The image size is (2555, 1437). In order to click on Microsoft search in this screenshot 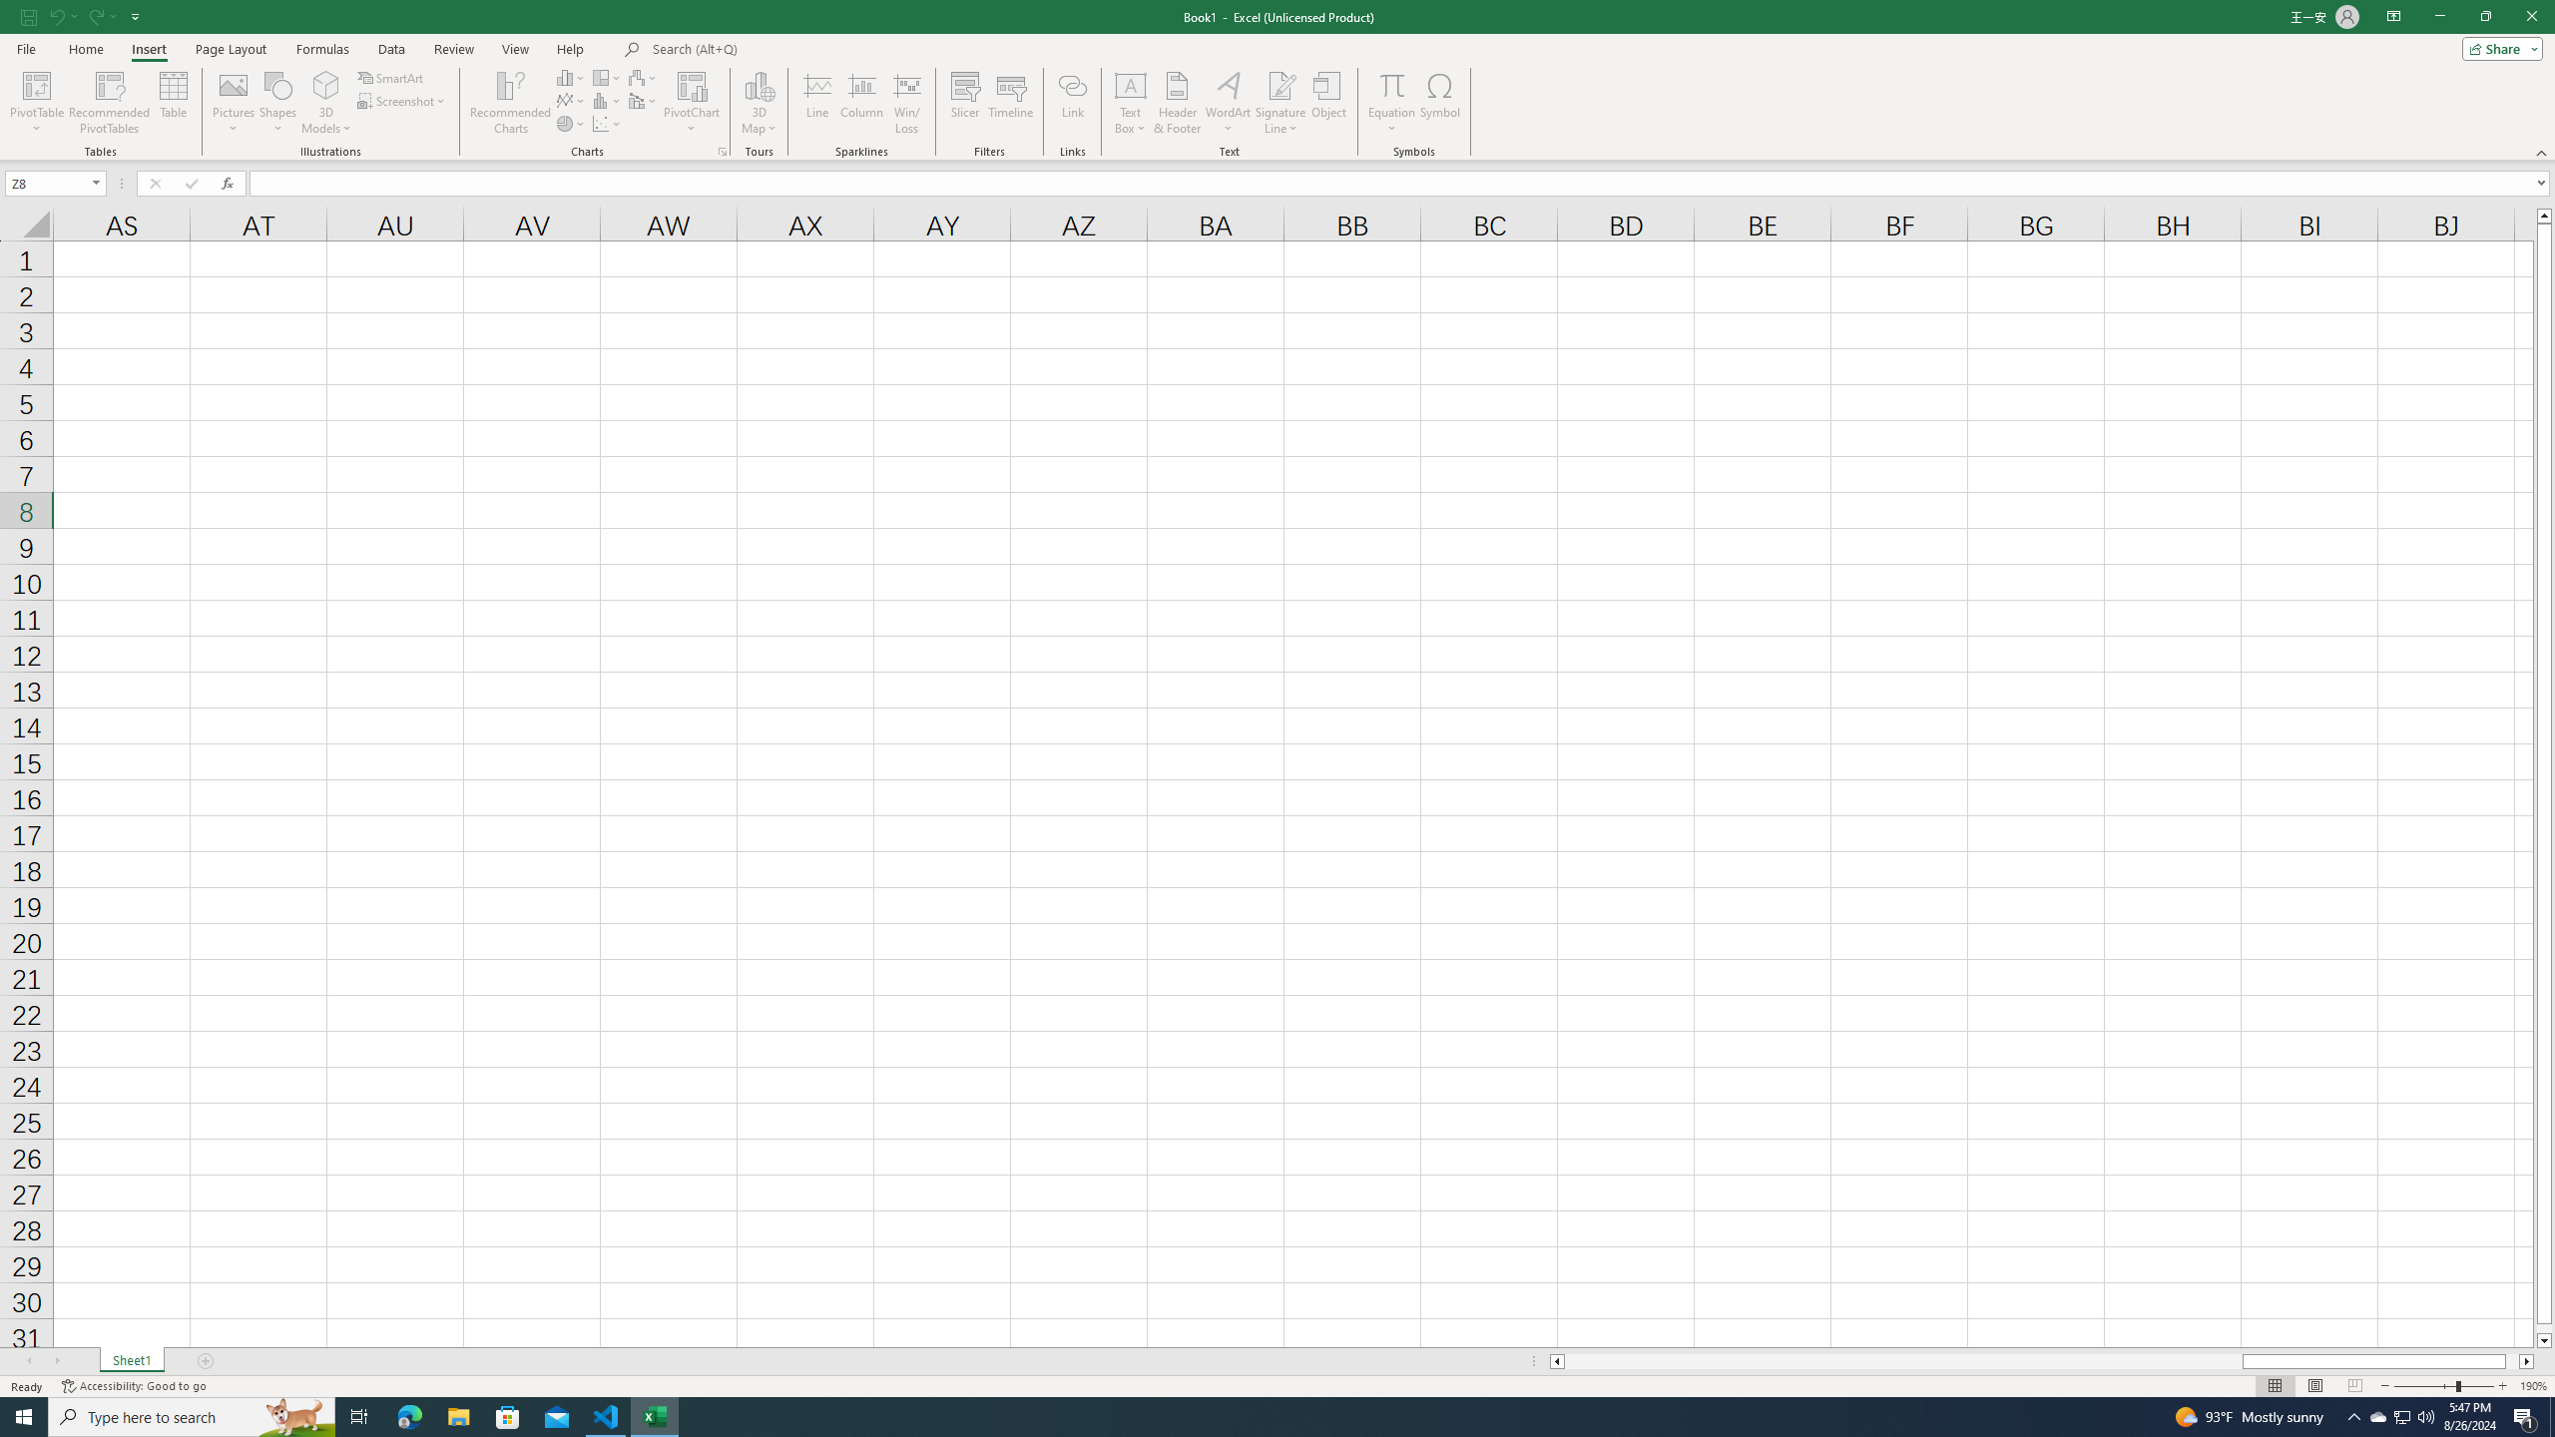, I will do `click(790, 50)`.